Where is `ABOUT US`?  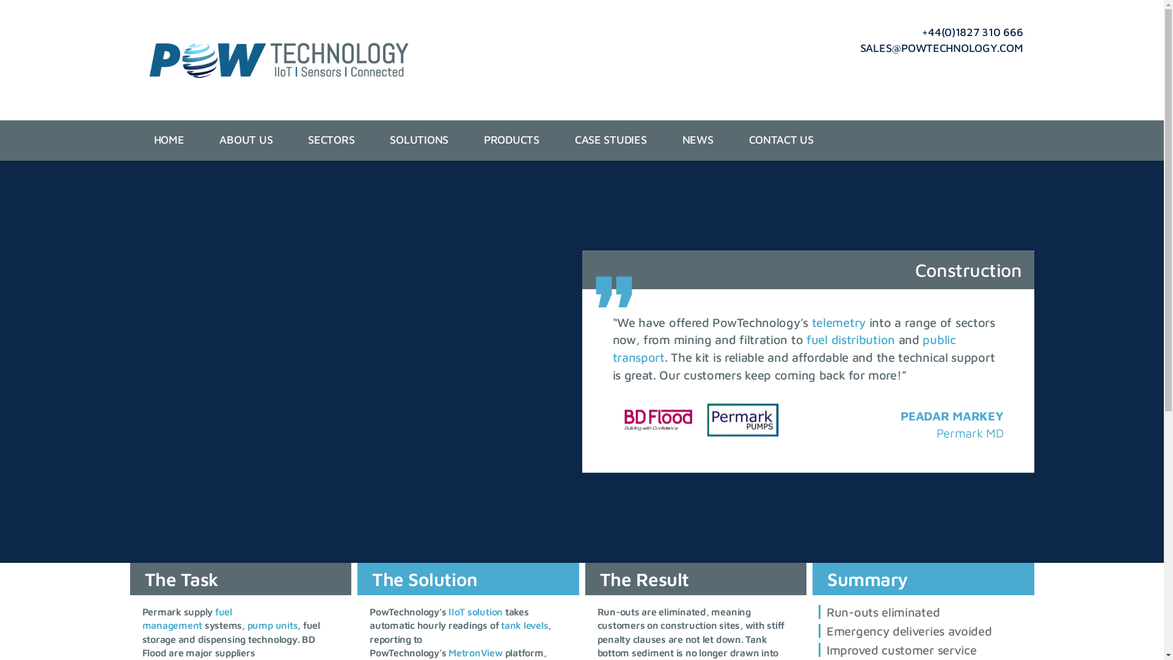
ABOUT US is located at coordinates (246, 141).